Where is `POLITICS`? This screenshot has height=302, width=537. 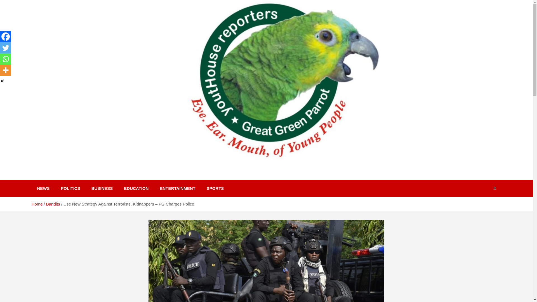
POLITICS is located at coordinates (70, 188).